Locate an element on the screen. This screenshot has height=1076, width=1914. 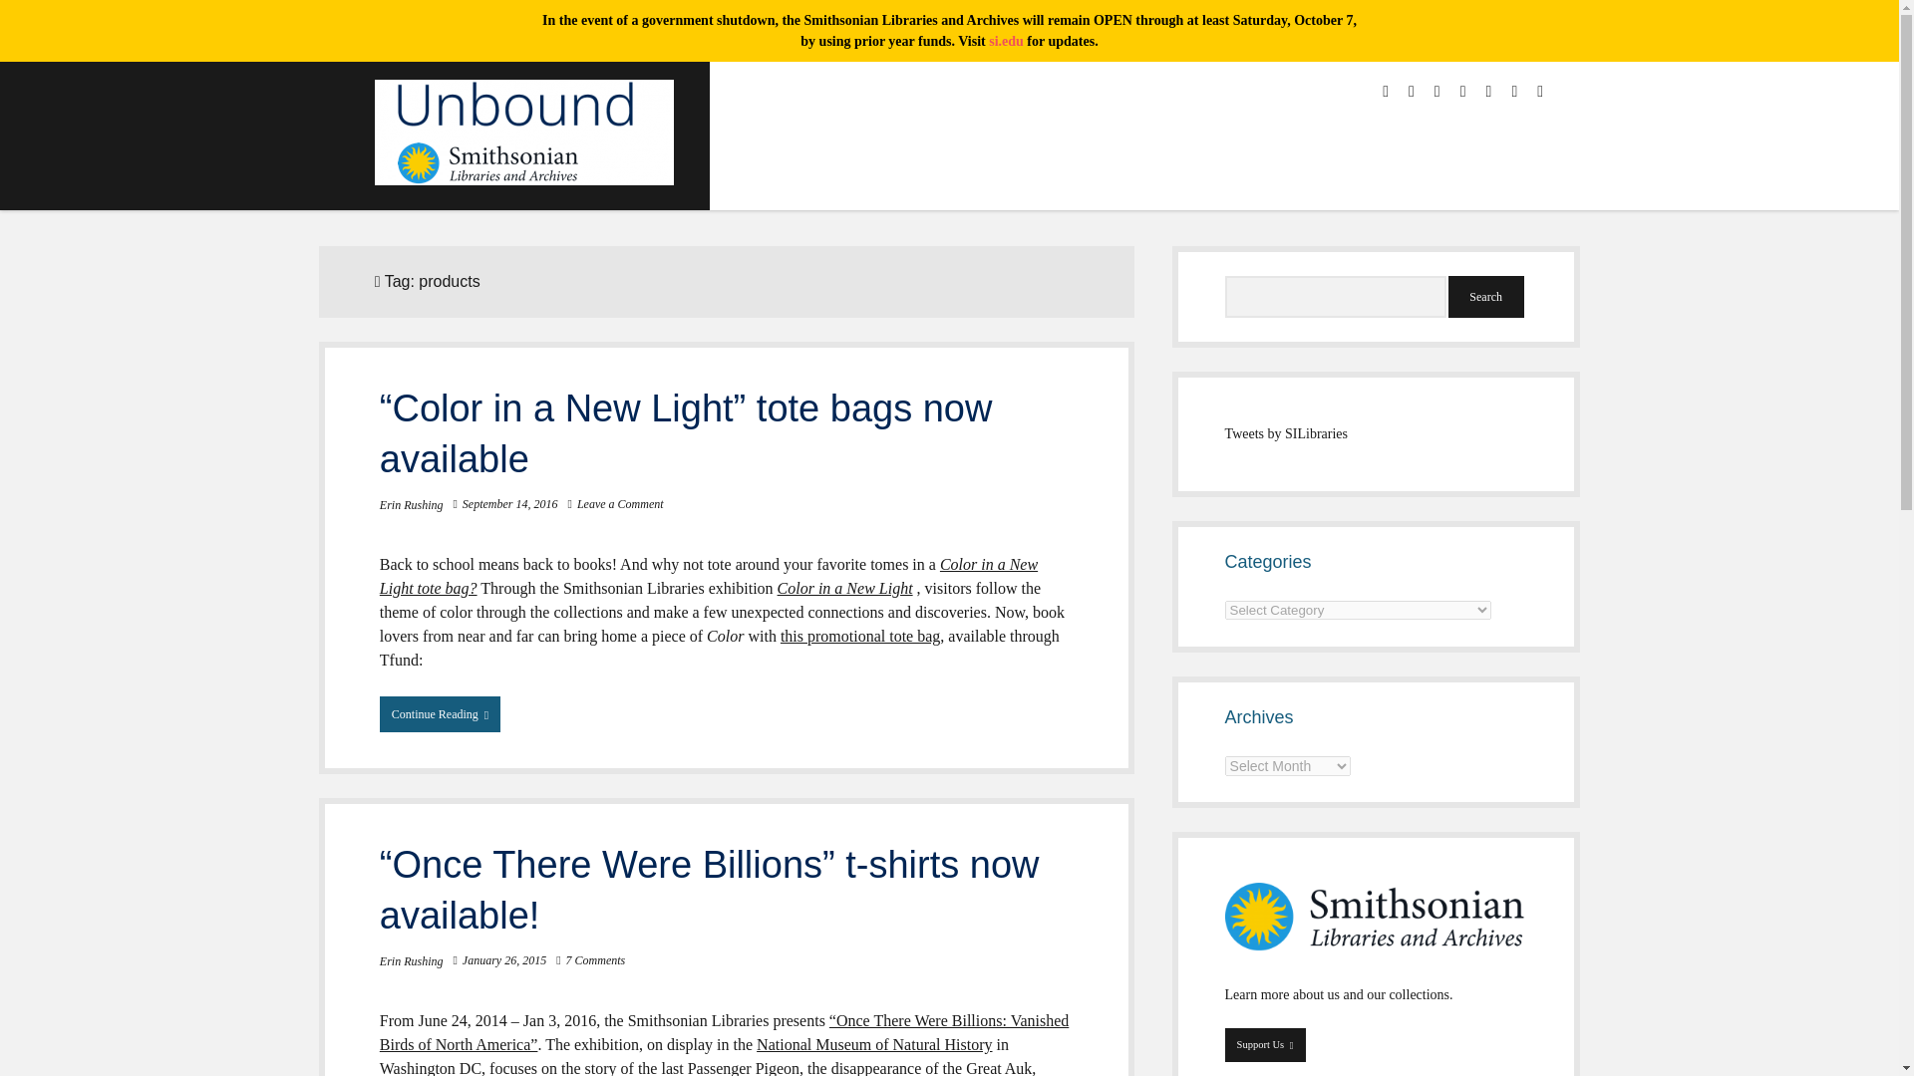
this promotional tote bag is located at coordinates (859, 636).